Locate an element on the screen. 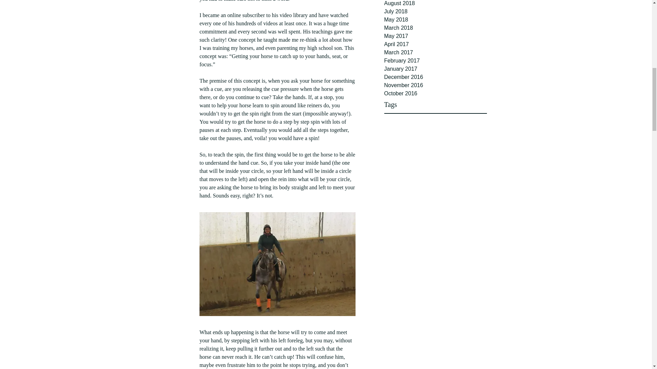 The width and height of the screenshot is (657, 369). July 2018 is located at coordinates (435, 12).